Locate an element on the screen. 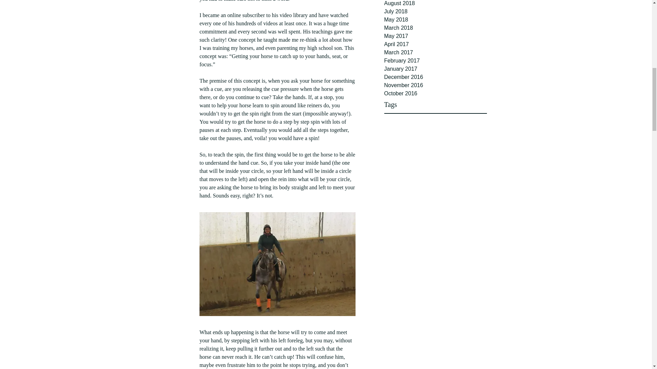 The width and height of the screenshot is (657, 369). July 2018 is located at coordinates (435, 12).